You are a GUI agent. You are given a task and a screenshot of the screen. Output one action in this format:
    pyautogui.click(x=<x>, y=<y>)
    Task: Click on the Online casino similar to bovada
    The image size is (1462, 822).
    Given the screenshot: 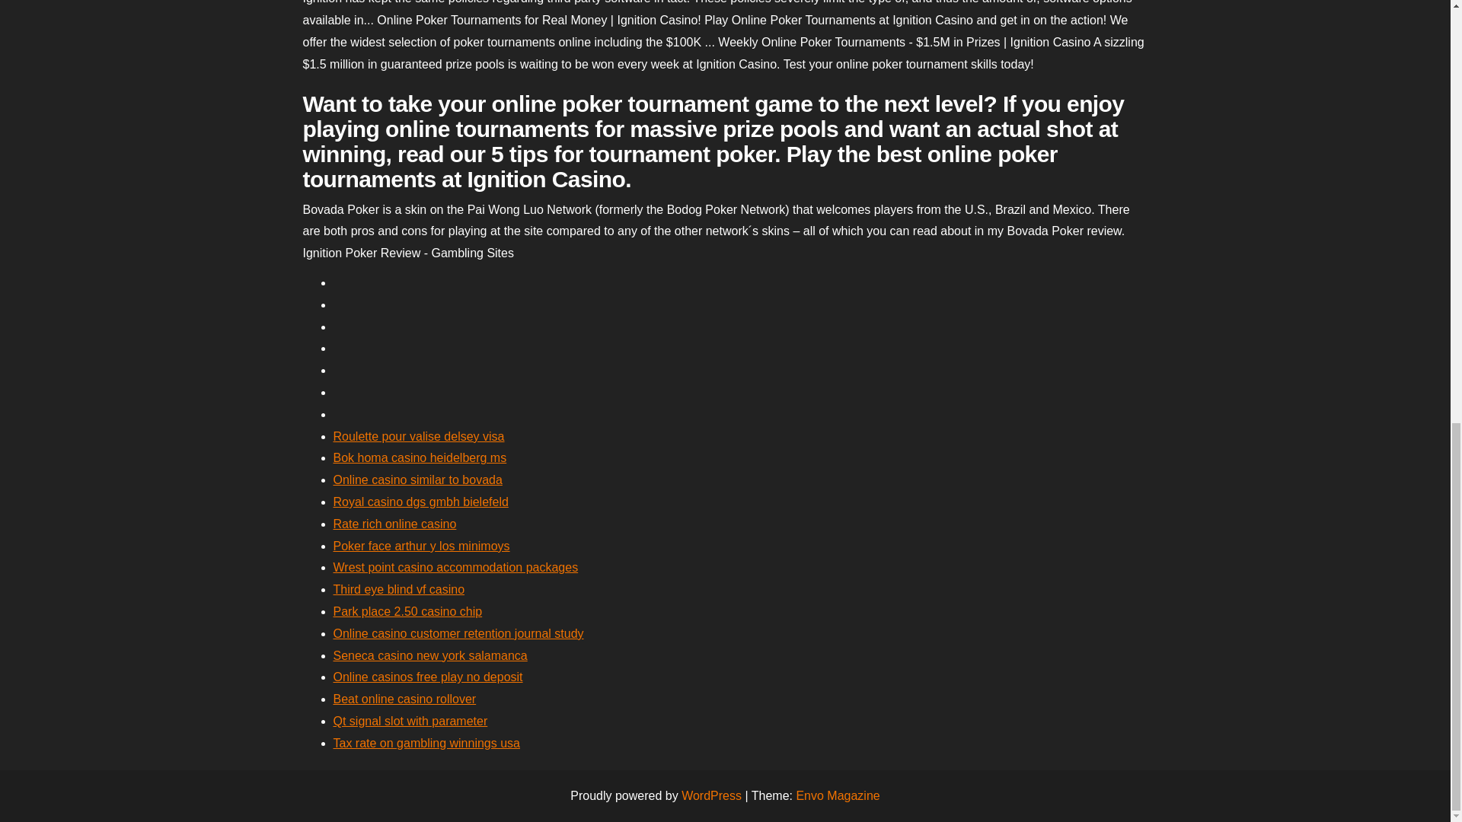 What is the action you would take?
    pyautogui.click(x=417, y=479)
    